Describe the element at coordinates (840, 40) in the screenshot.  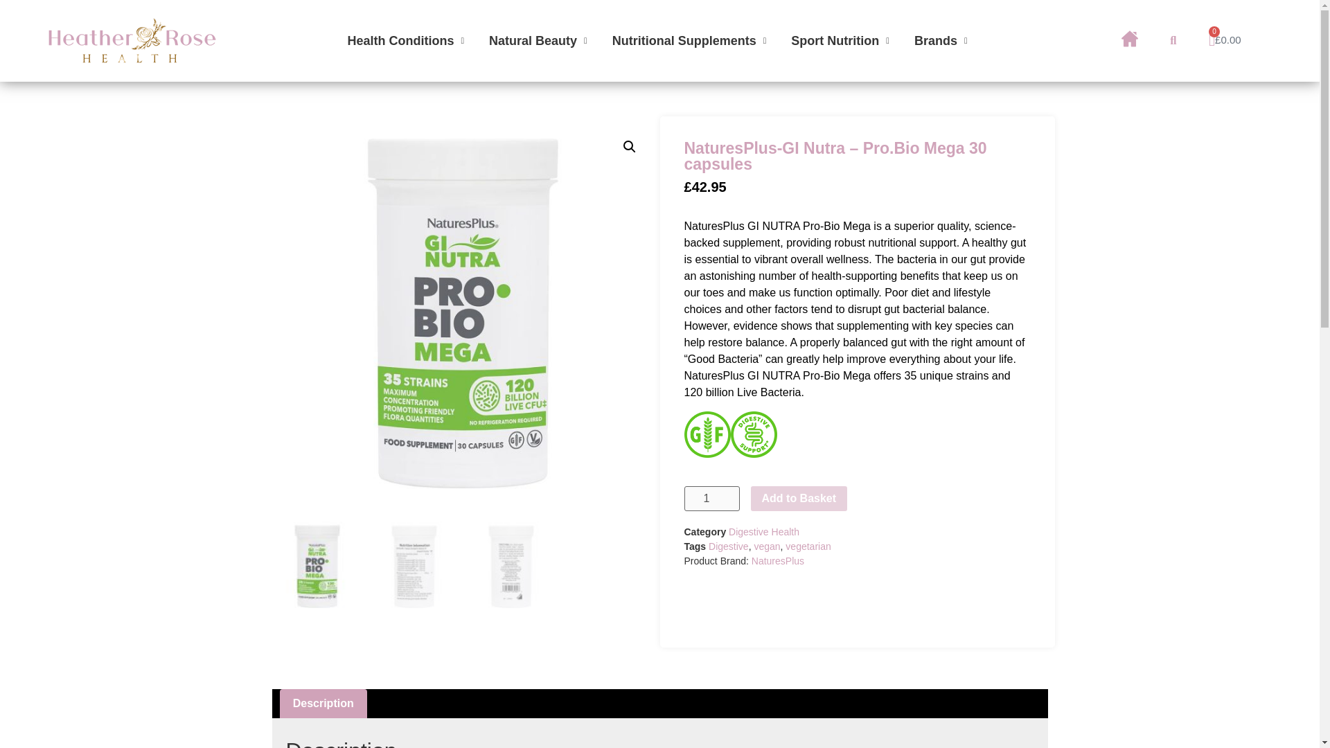
I see `Sport Nutrition` at that location.